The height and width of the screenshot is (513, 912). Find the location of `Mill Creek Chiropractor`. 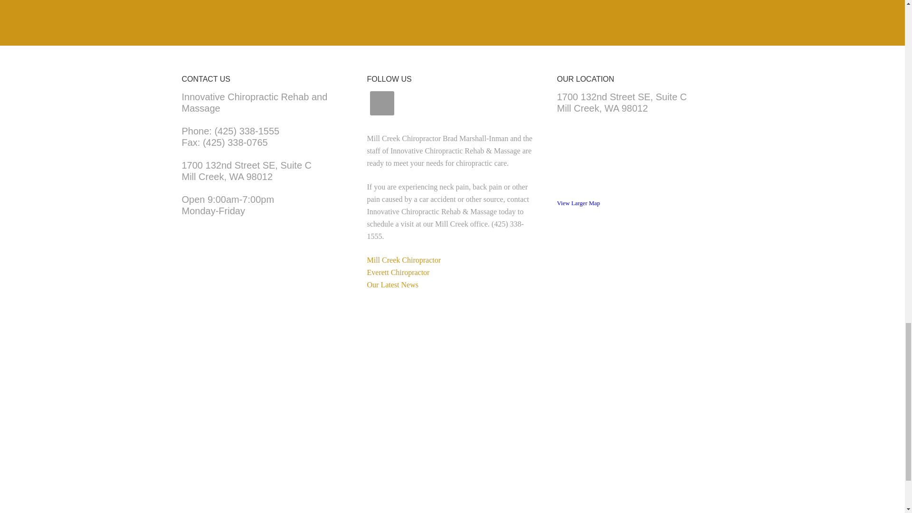

Mill Creek Chiropractor is located at coordinates (247, 171).